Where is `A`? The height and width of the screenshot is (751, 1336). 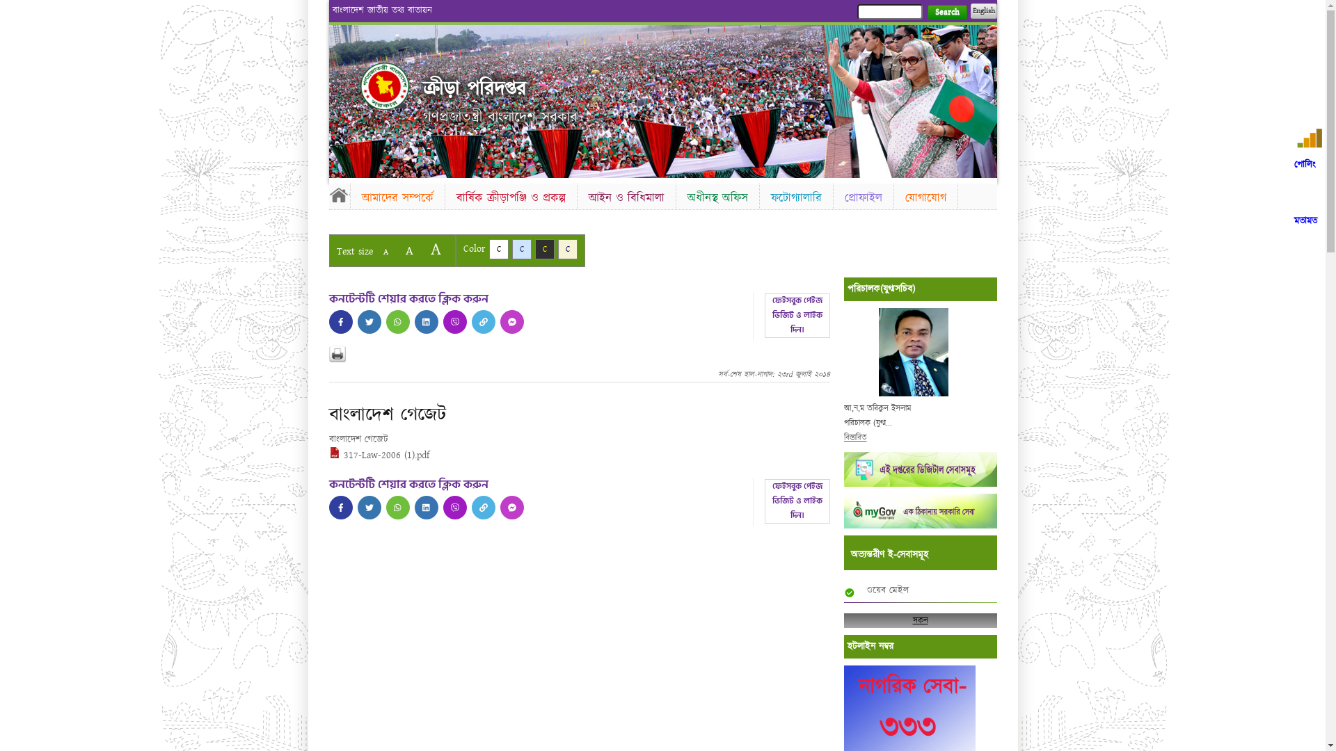 A is located at coordinates (436, 249).